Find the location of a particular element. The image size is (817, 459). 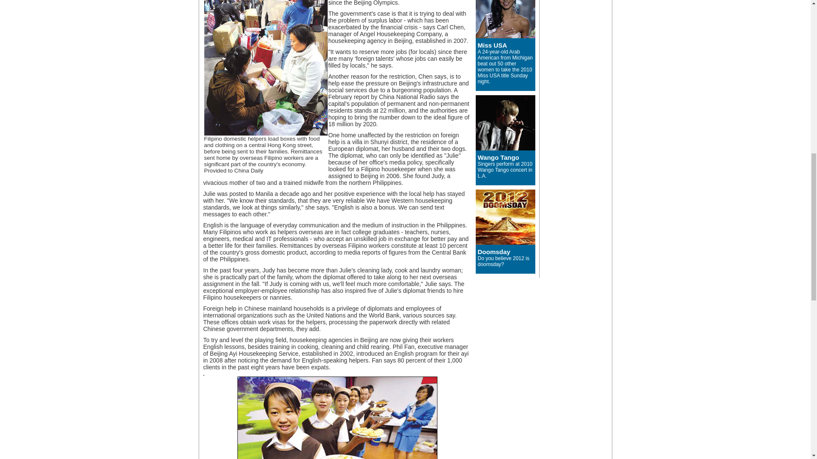

Wango Tango is located at coordinates (498, 157).